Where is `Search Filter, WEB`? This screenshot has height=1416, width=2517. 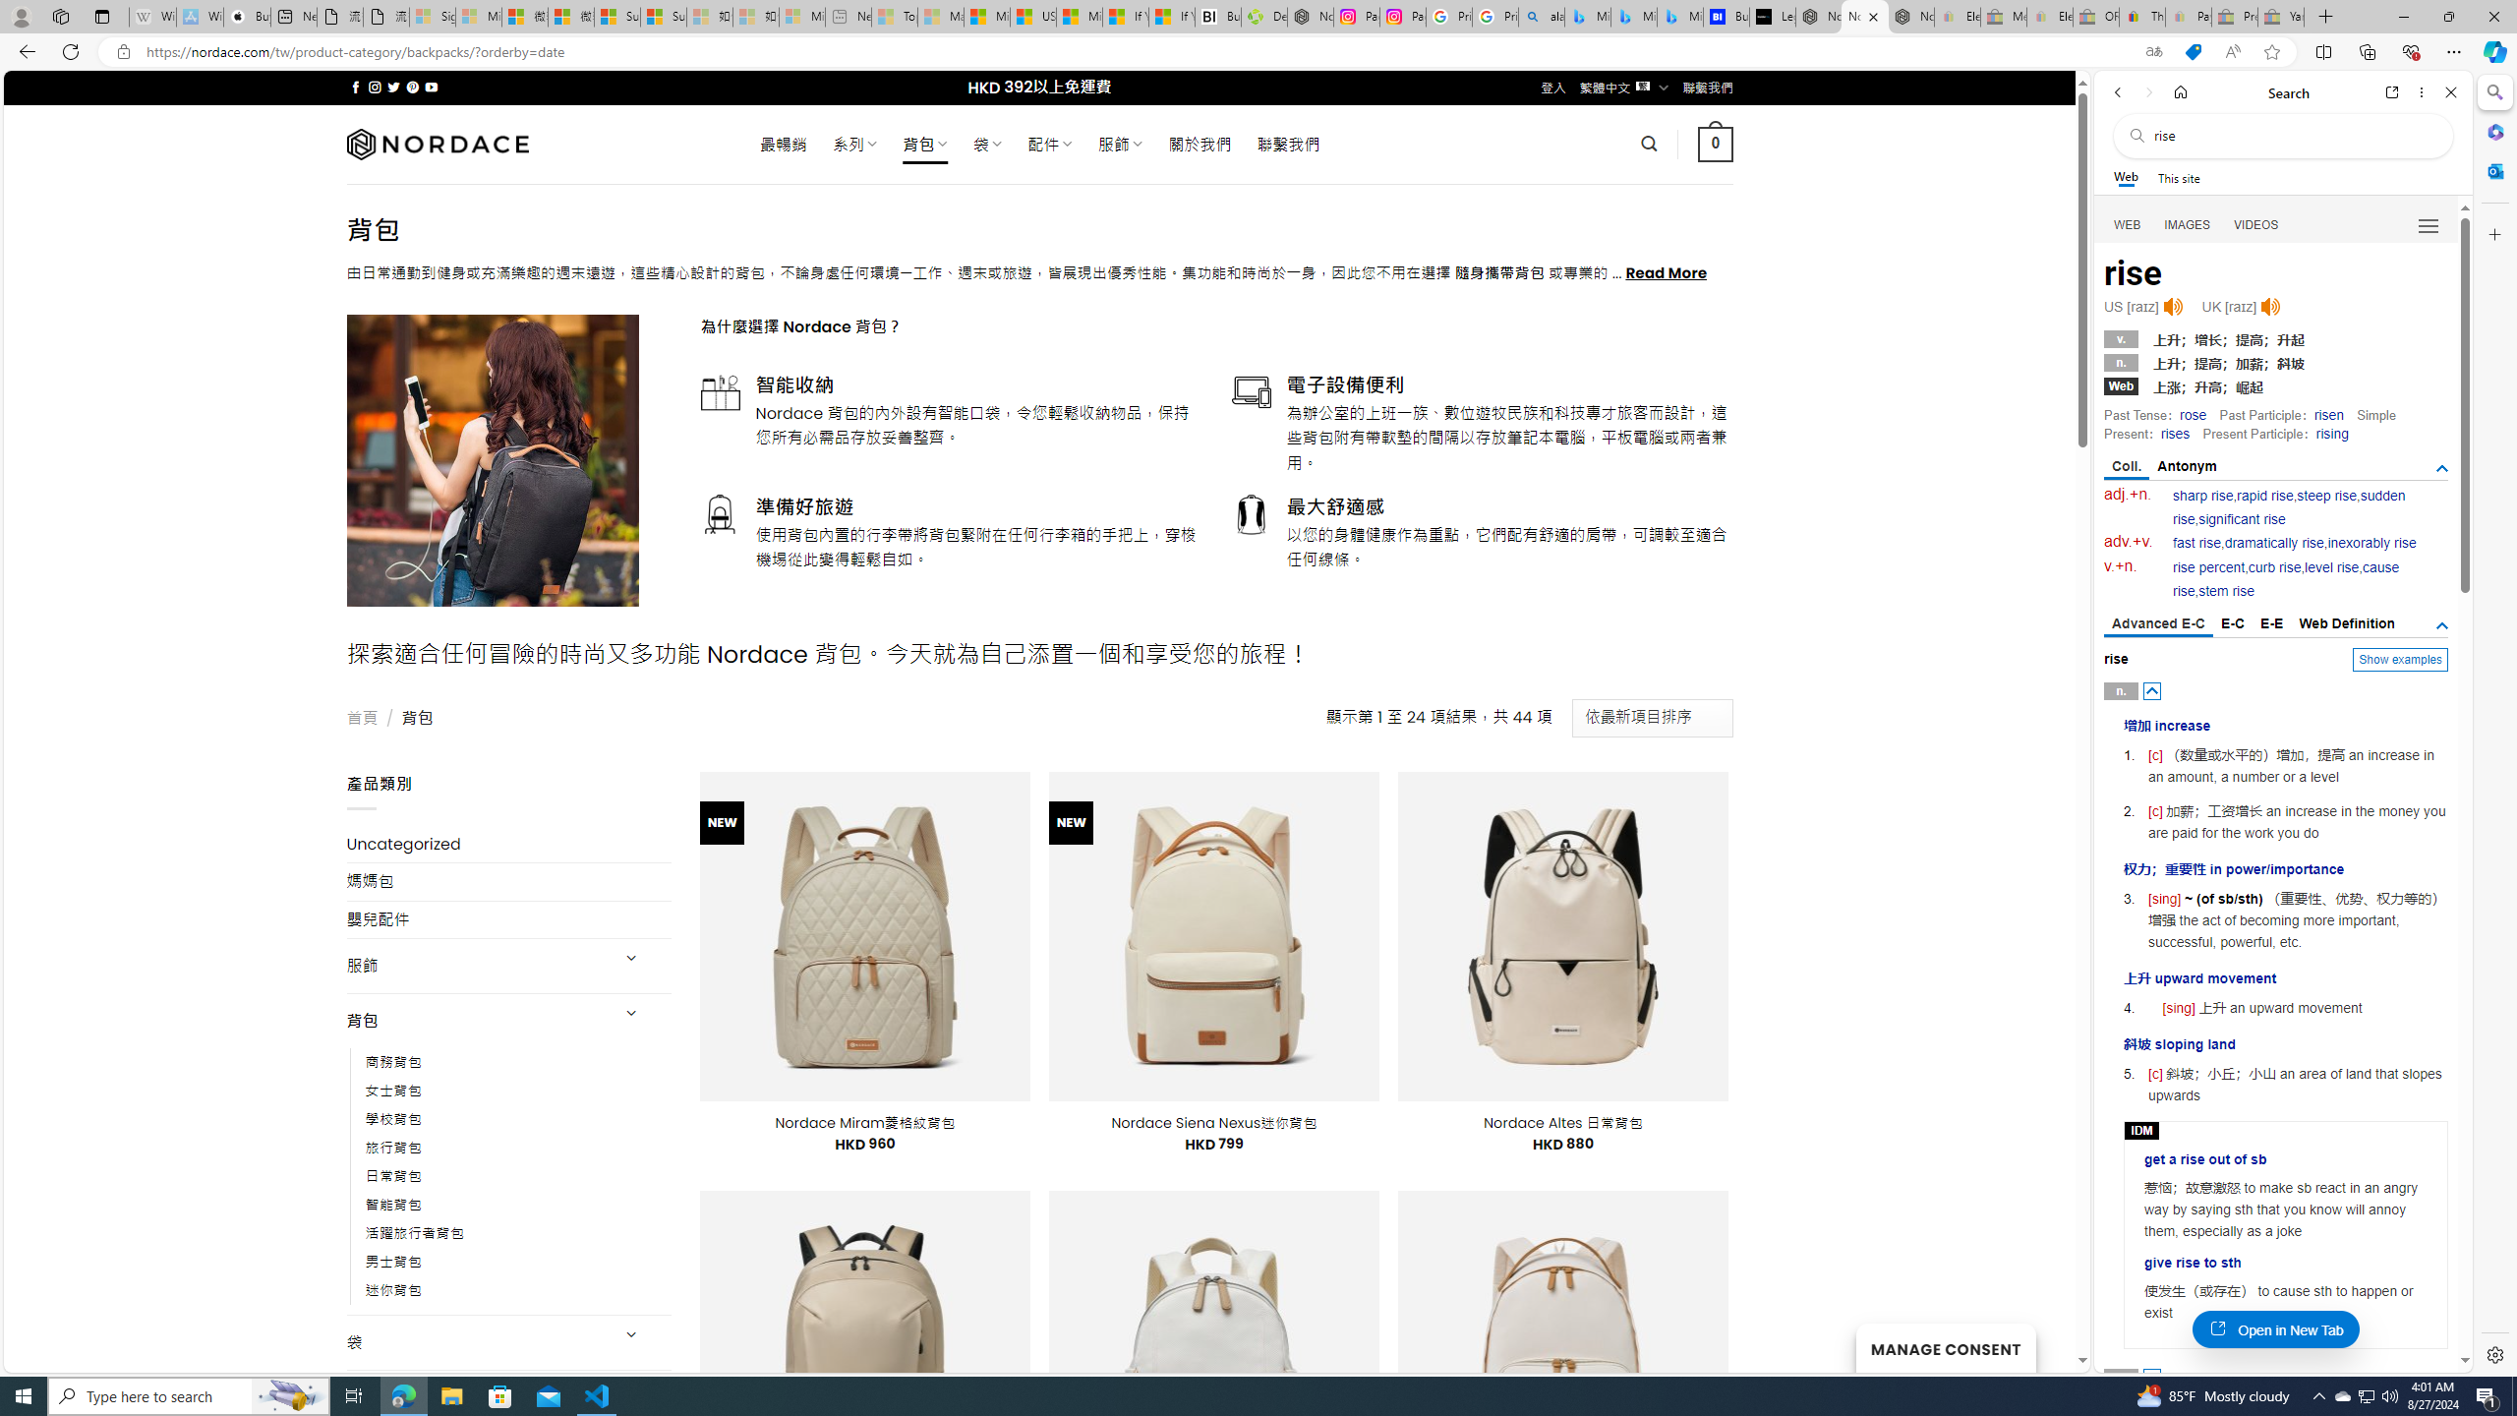 Search Filter, WEB is located at coordinates (2128, 224).